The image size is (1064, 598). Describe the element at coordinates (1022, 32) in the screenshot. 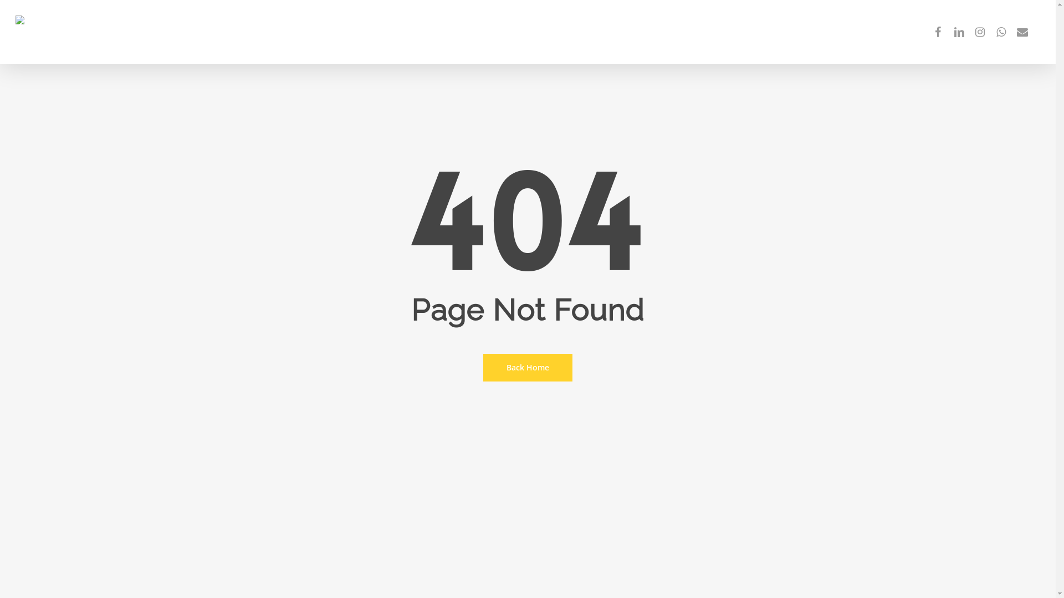

I see `email` at that location.